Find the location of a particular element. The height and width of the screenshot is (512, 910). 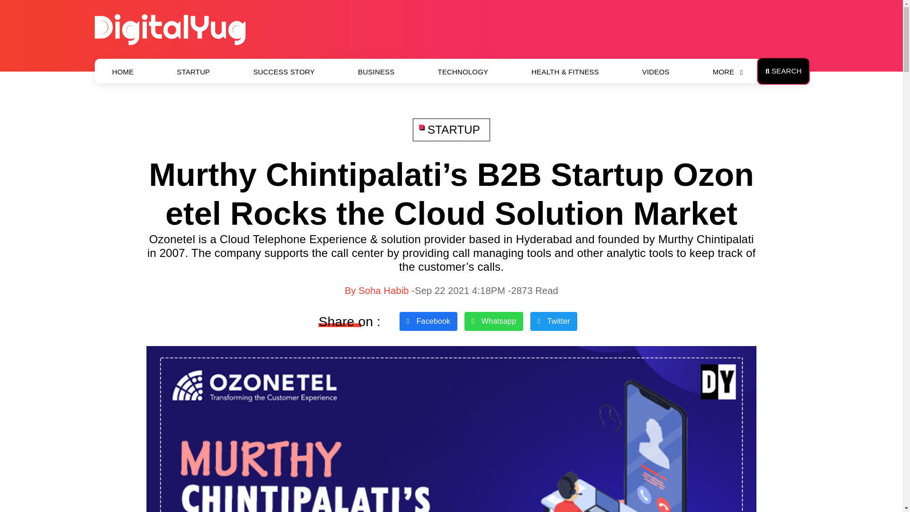

TECHNOLOGY is located at coordinates (463, 72).